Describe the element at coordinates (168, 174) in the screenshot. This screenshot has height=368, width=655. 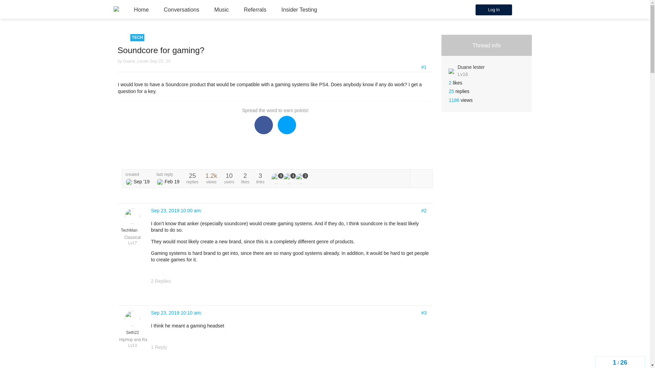
I see `last reply` at that location.